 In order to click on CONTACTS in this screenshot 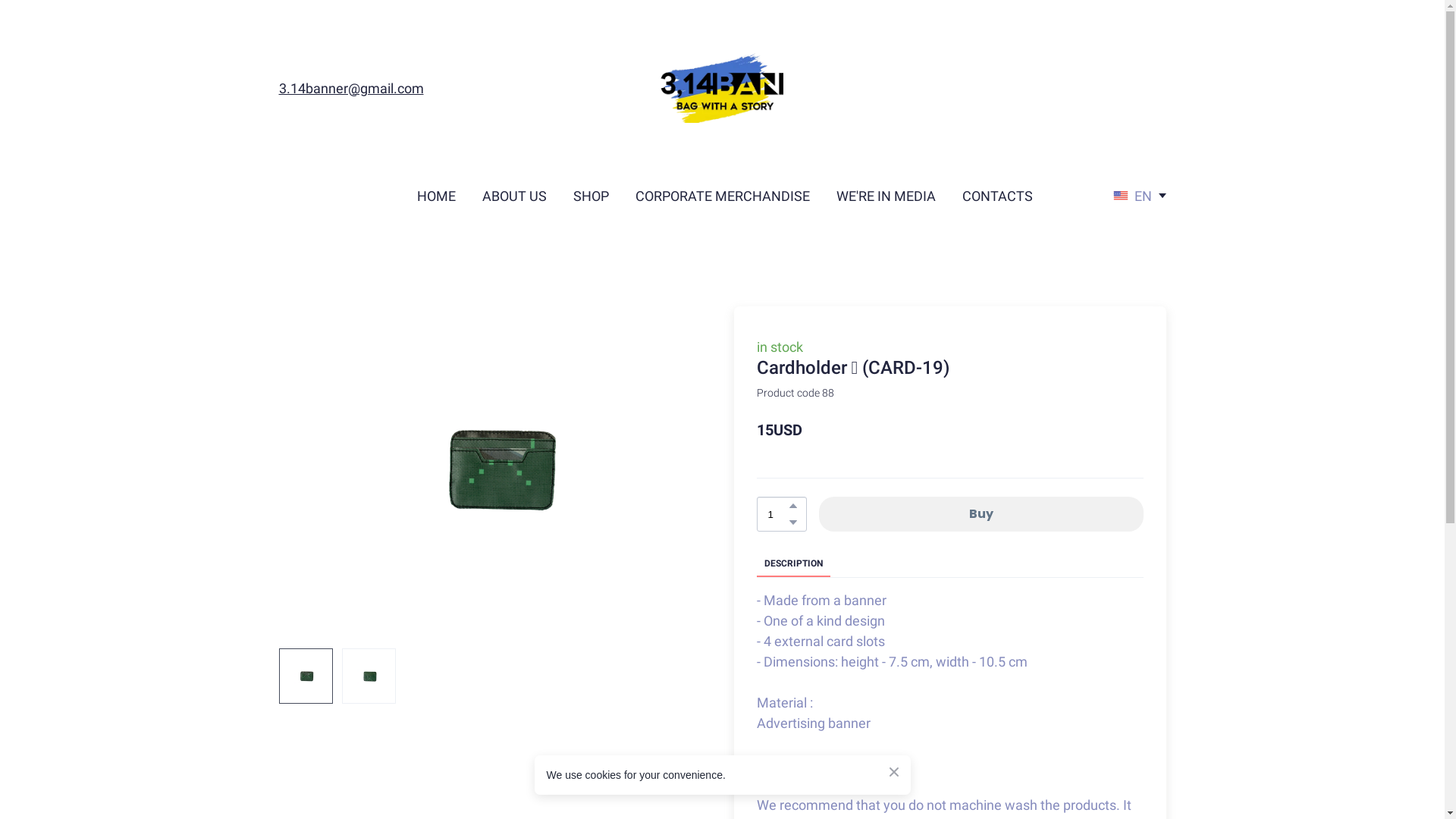, I will do `click(998, 196)`.